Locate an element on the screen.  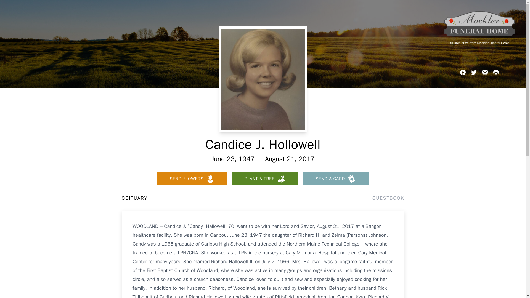
SEND A CARD is located at coordinates (336, 179).